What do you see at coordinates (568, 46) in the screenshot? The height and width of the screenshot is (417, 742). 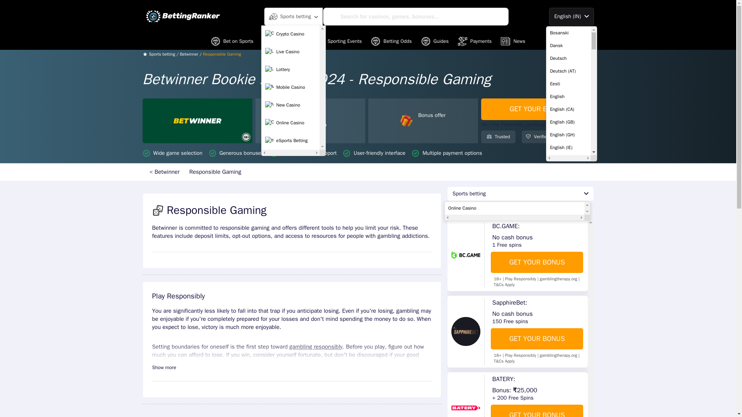 I see `Dansk` at bounding box center [568, 46].